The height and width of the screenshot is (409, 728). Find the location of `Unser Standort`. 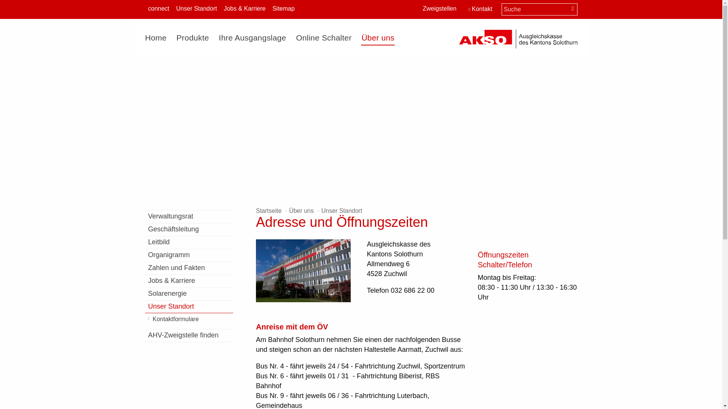

Unser Standort is located at coordinates (189, 307).